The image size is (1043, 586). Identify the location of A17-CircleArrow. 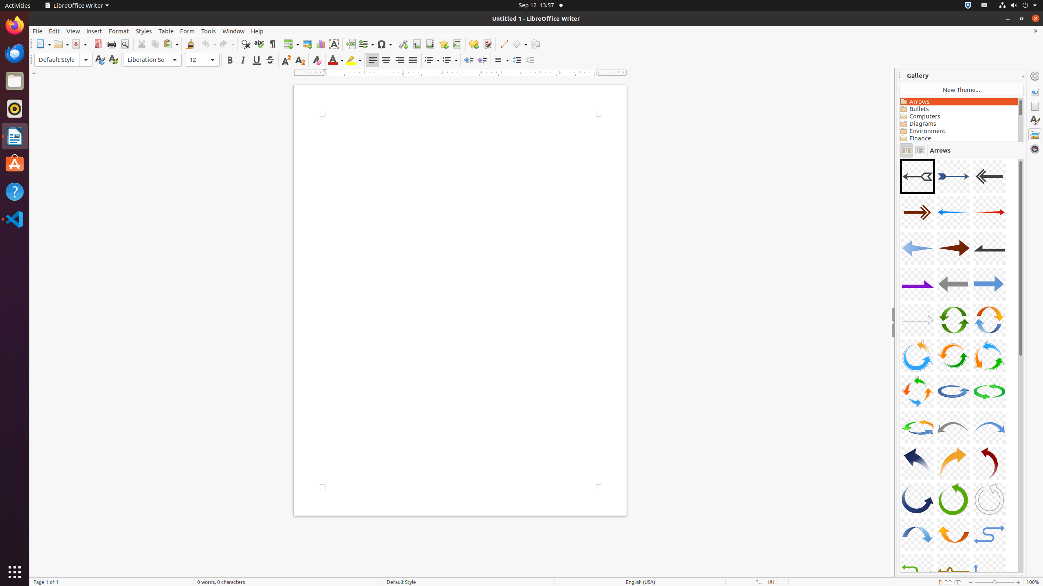
(953, 355).